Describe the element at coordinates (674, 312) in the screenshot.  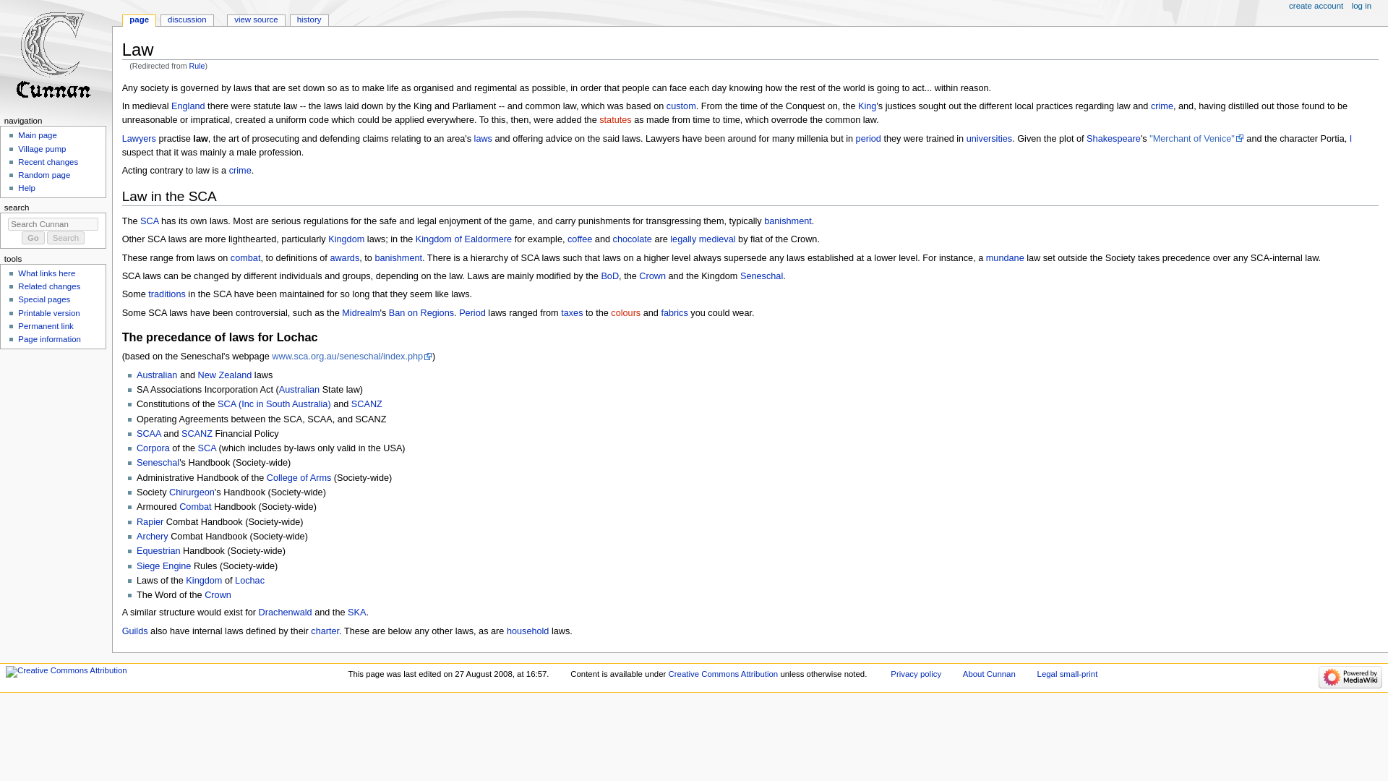
I see `fabrics` at that location.